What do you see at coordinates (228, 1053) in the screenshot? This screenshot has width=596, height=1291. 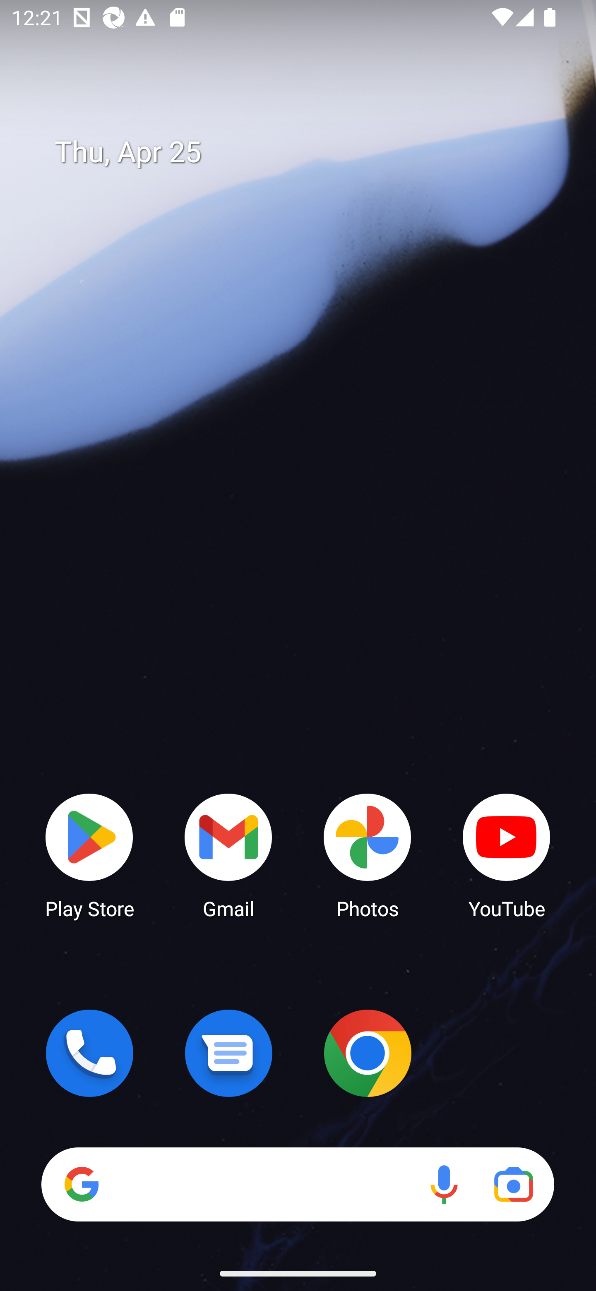 I see `Messages` at bounding box center [228, 1053].